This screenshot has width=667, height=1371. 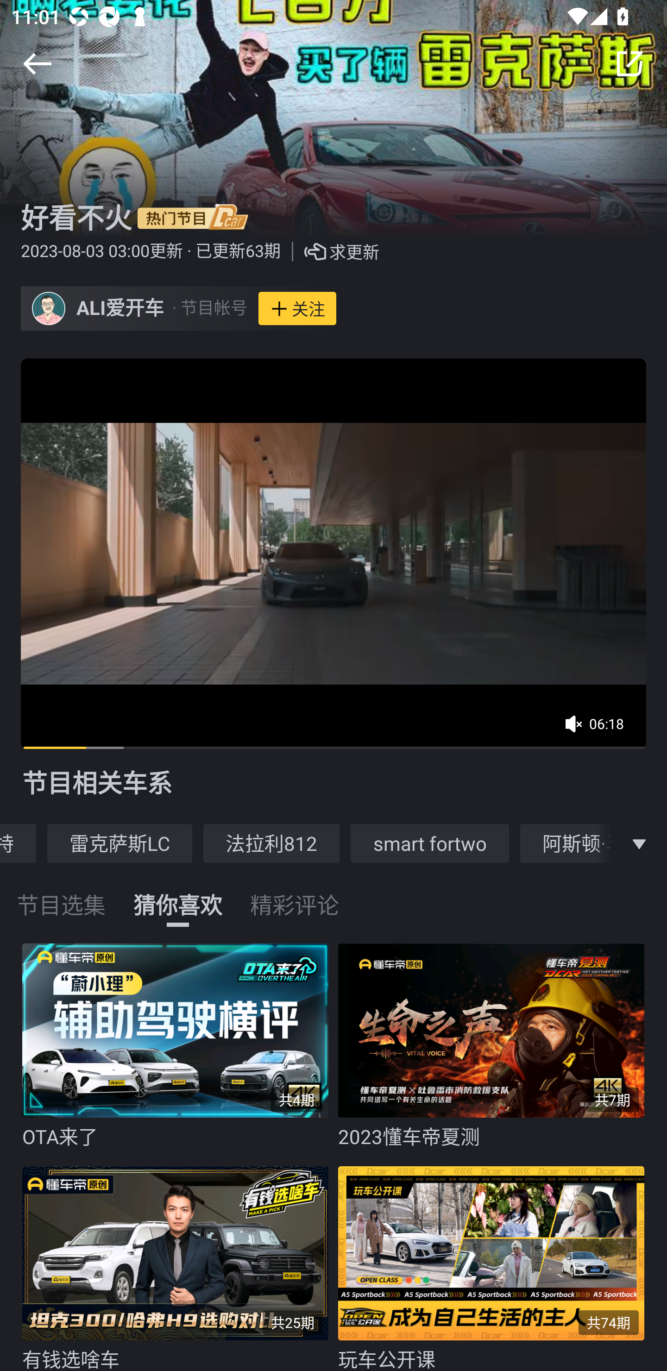 What do you see at coordinates (599, 729) in the screenshot?
I see `06:19` at bounding box center [599, 729].